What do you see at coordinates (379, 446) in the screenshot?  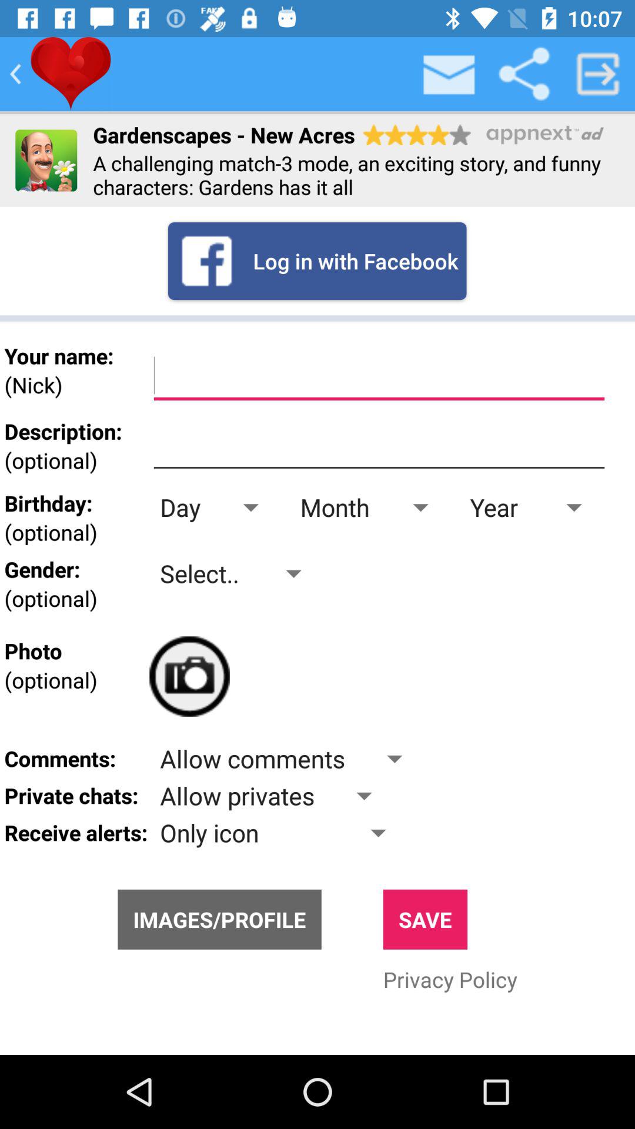 I see `description entry` at bounding box center [379, 446].